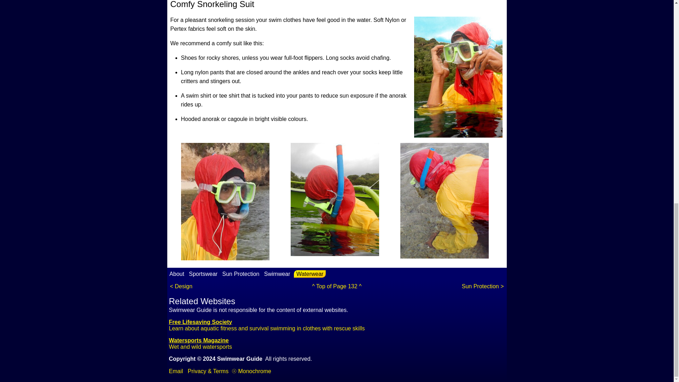 The height and width of the screenshot is (382, 679). What do you see at coordinates (240, 274) in the screenshot?
I see `Find out all about being safe in the sun` at bounding box center [240, 274].